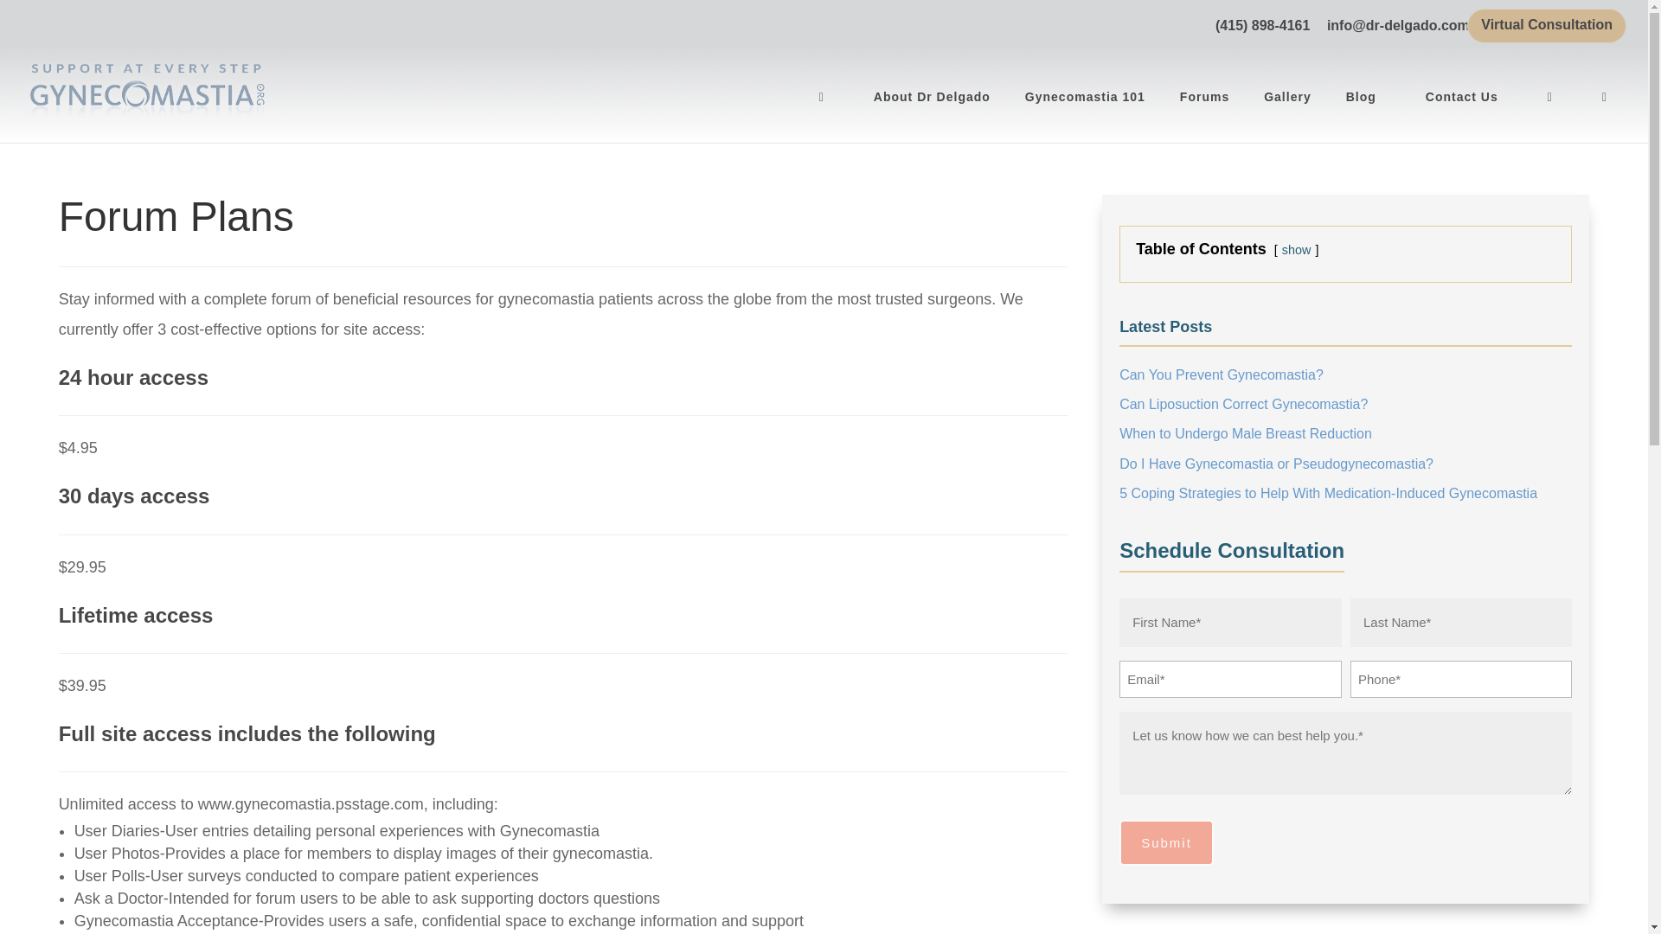  I want to click on Virtual Consultation, so click(1547, 29).